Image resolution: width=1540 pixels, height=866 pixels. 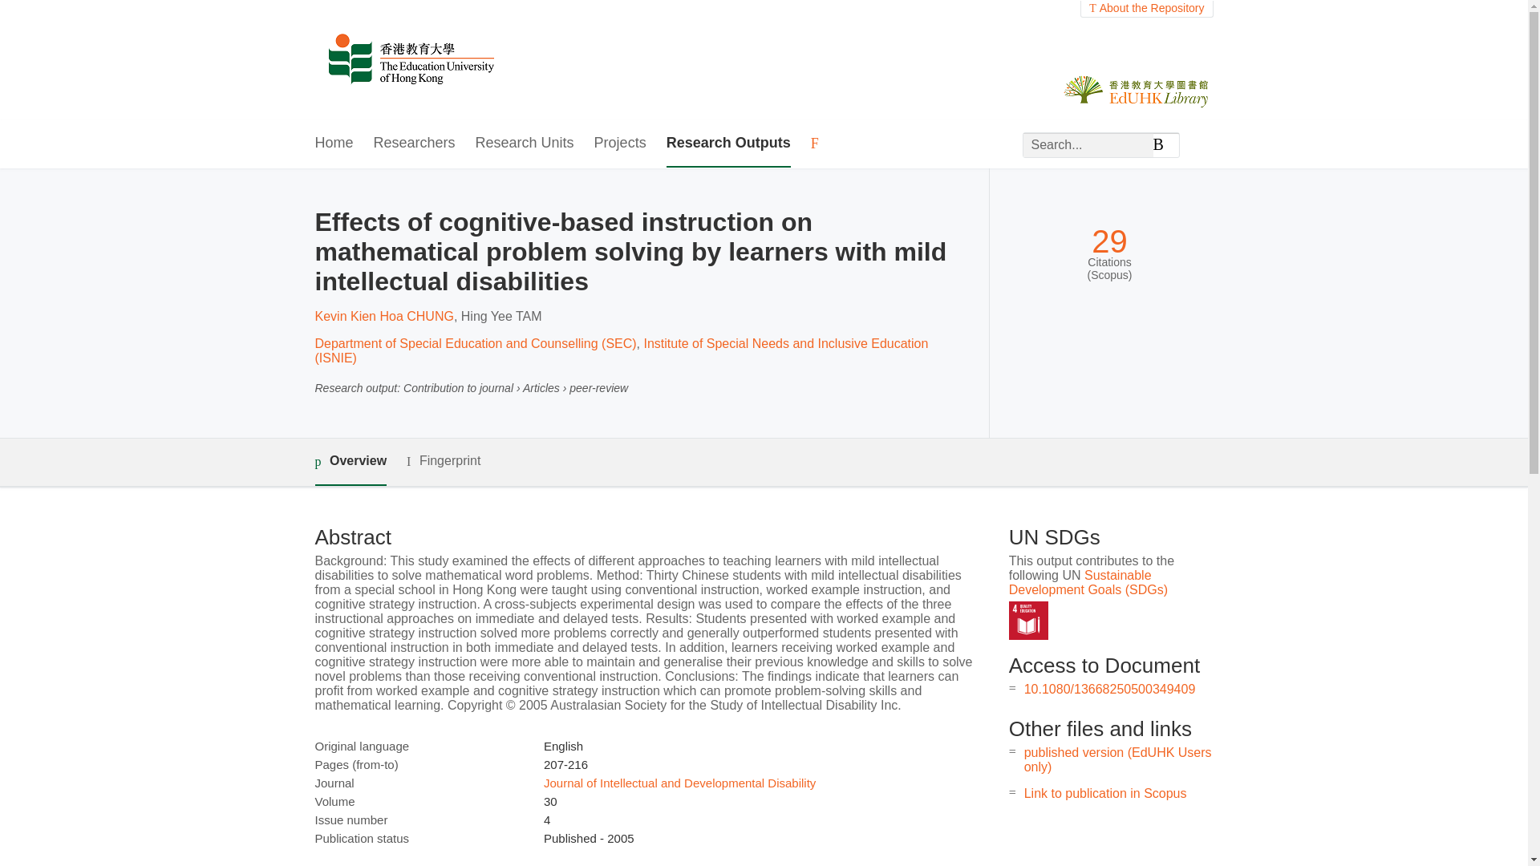 I want to click on Fingerprint, so click(x=443, y=460).